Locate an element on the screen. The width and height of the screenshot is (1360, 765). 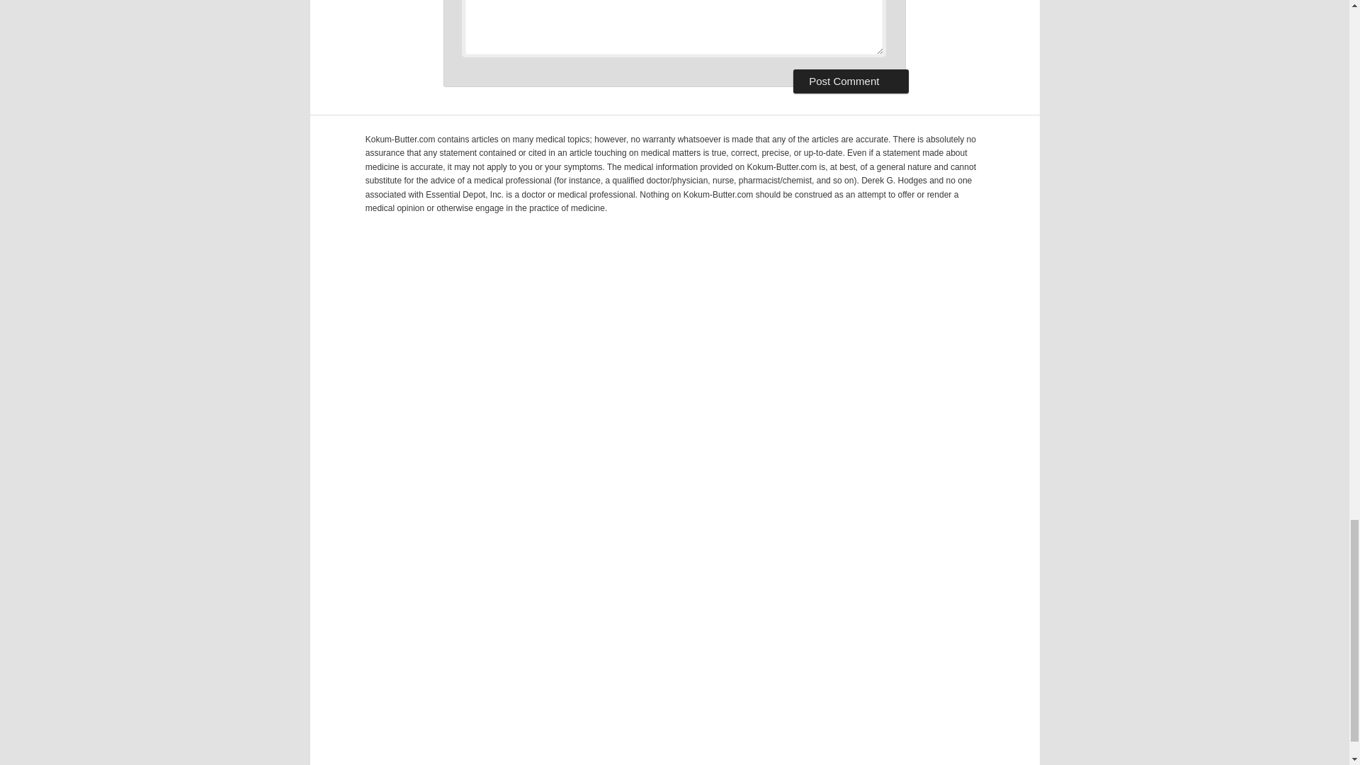
Post Comment is located at coordinates (850, 81).